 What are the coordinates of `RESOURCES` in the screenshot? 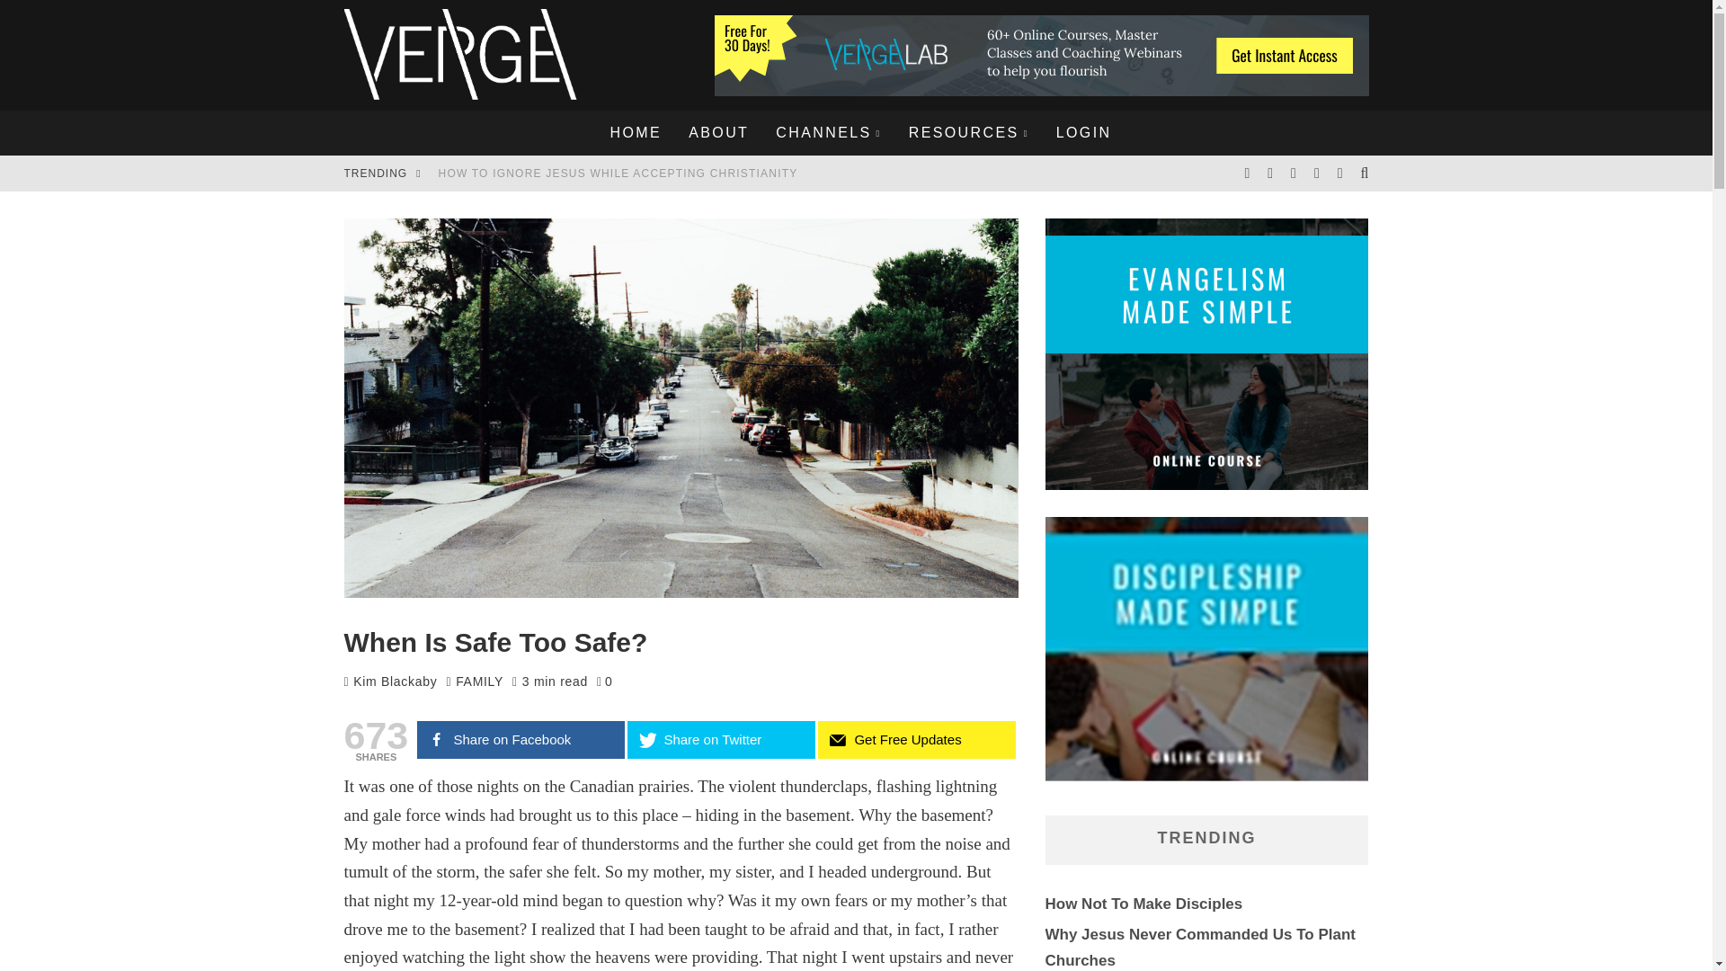 It's located at (969, 133).